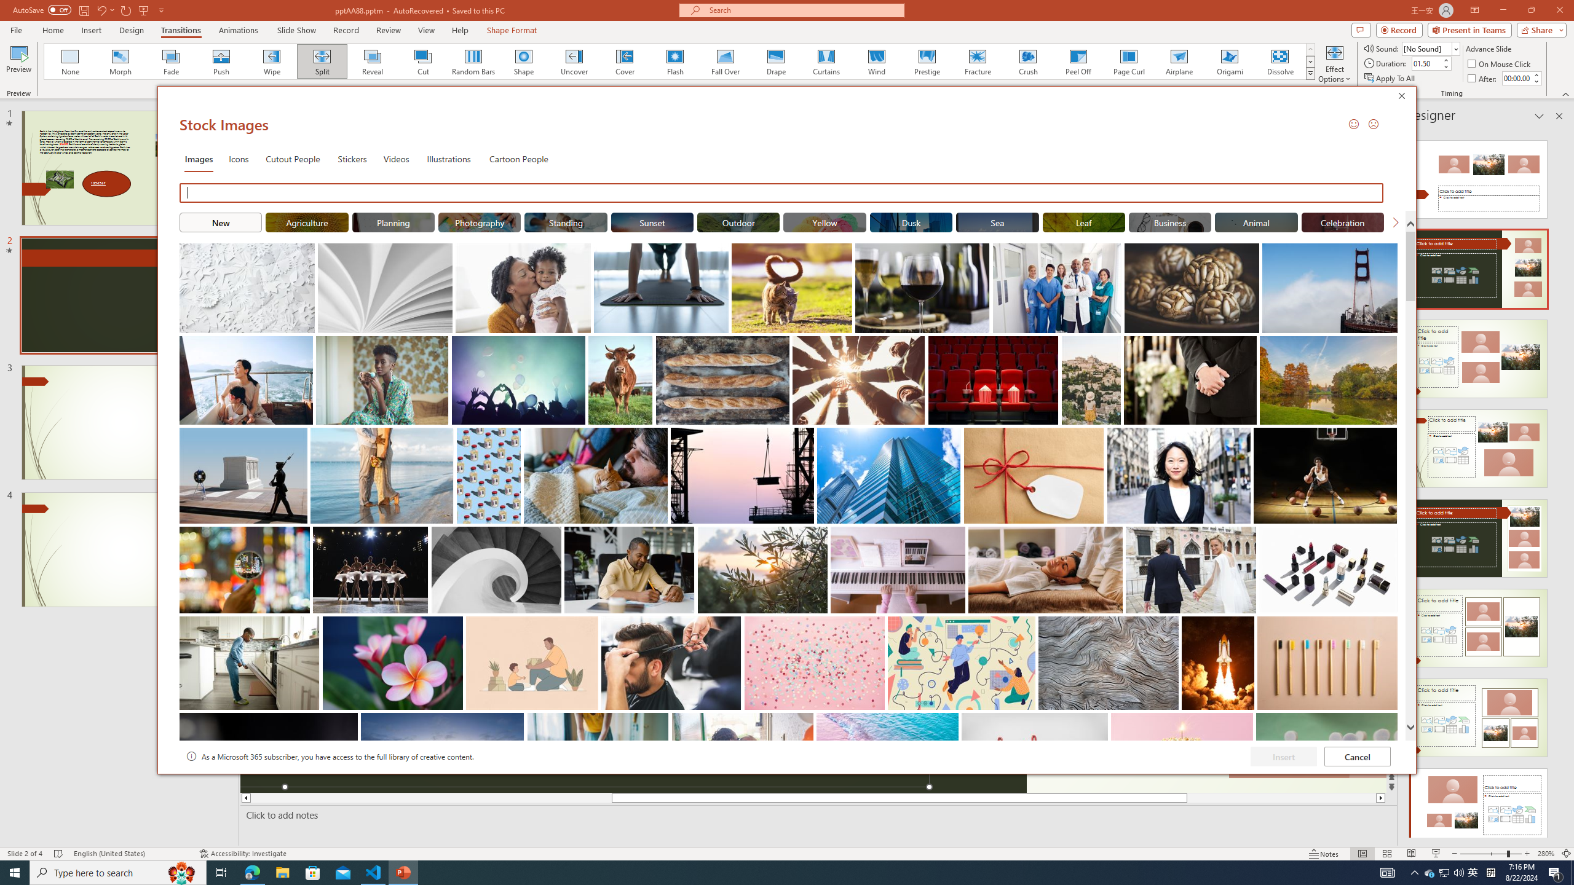 The width and height of the screenshot is (1574, 885). What do you see at coordinates (480, 222) in the screenshot?
I see `"Photography" Stock Images.` at bounding box center [480, 222].